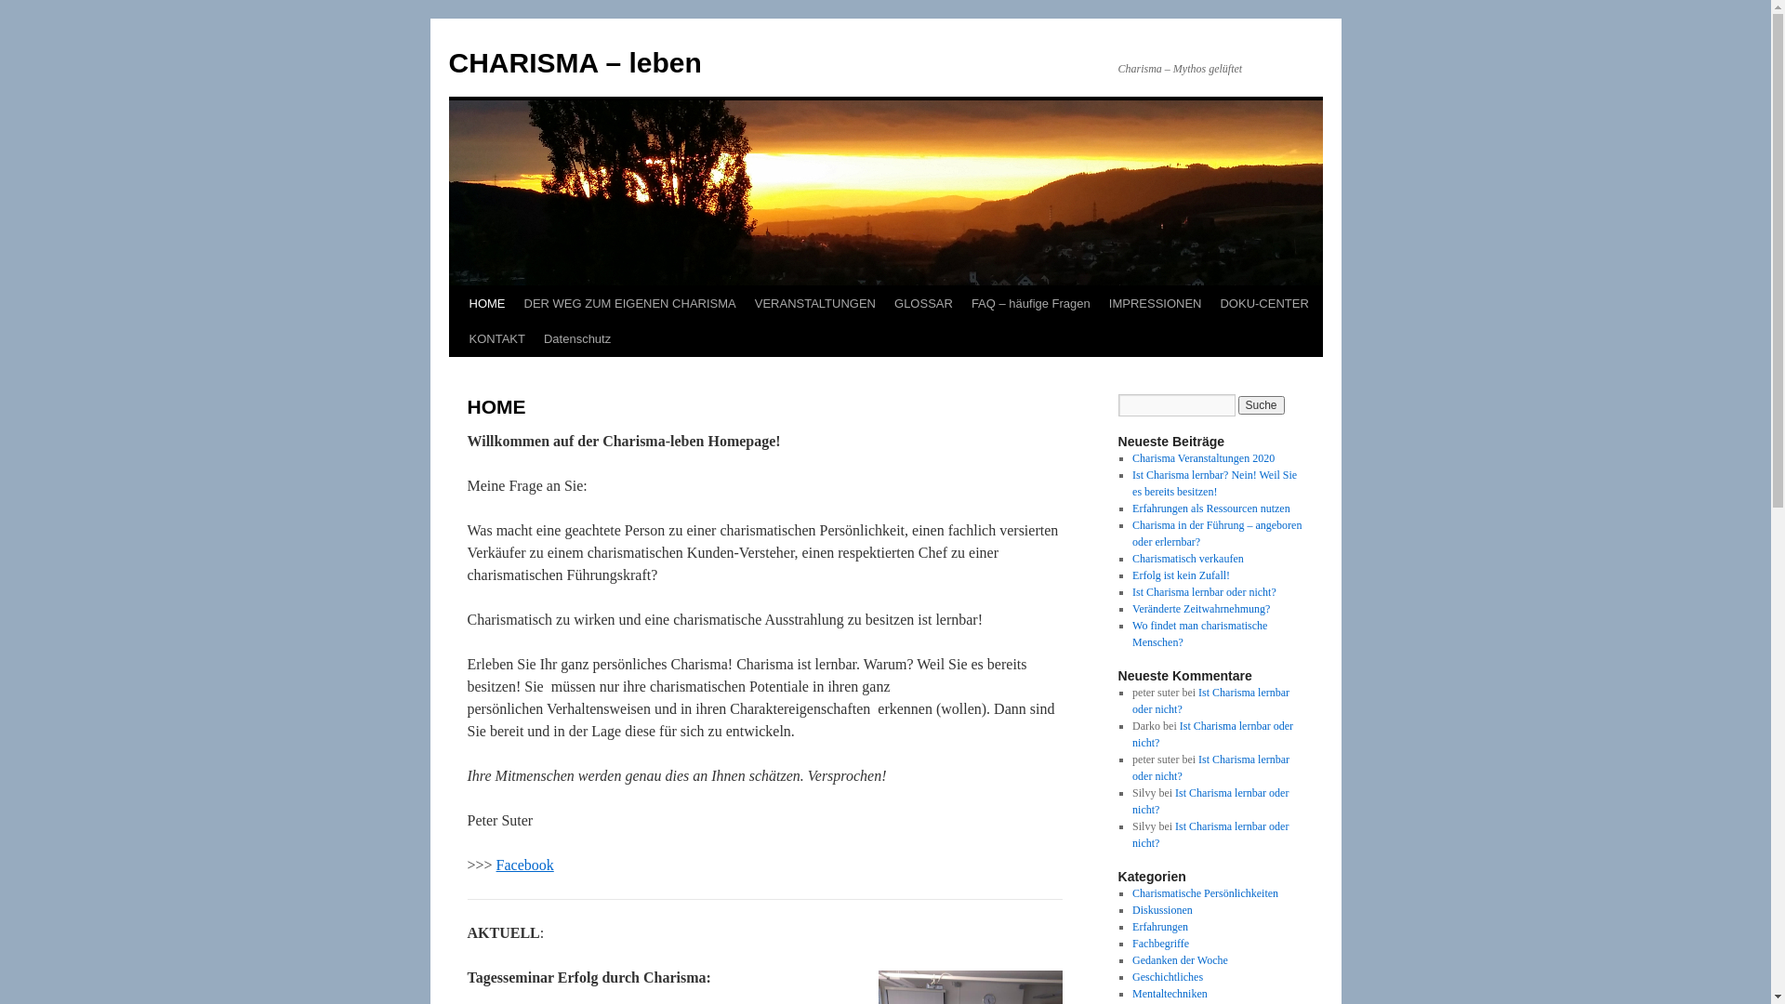 This screenshot has width=1785, height=1004. I want to click on Erfahrungen als Ressourcen nutzen, so click(1211, 509).